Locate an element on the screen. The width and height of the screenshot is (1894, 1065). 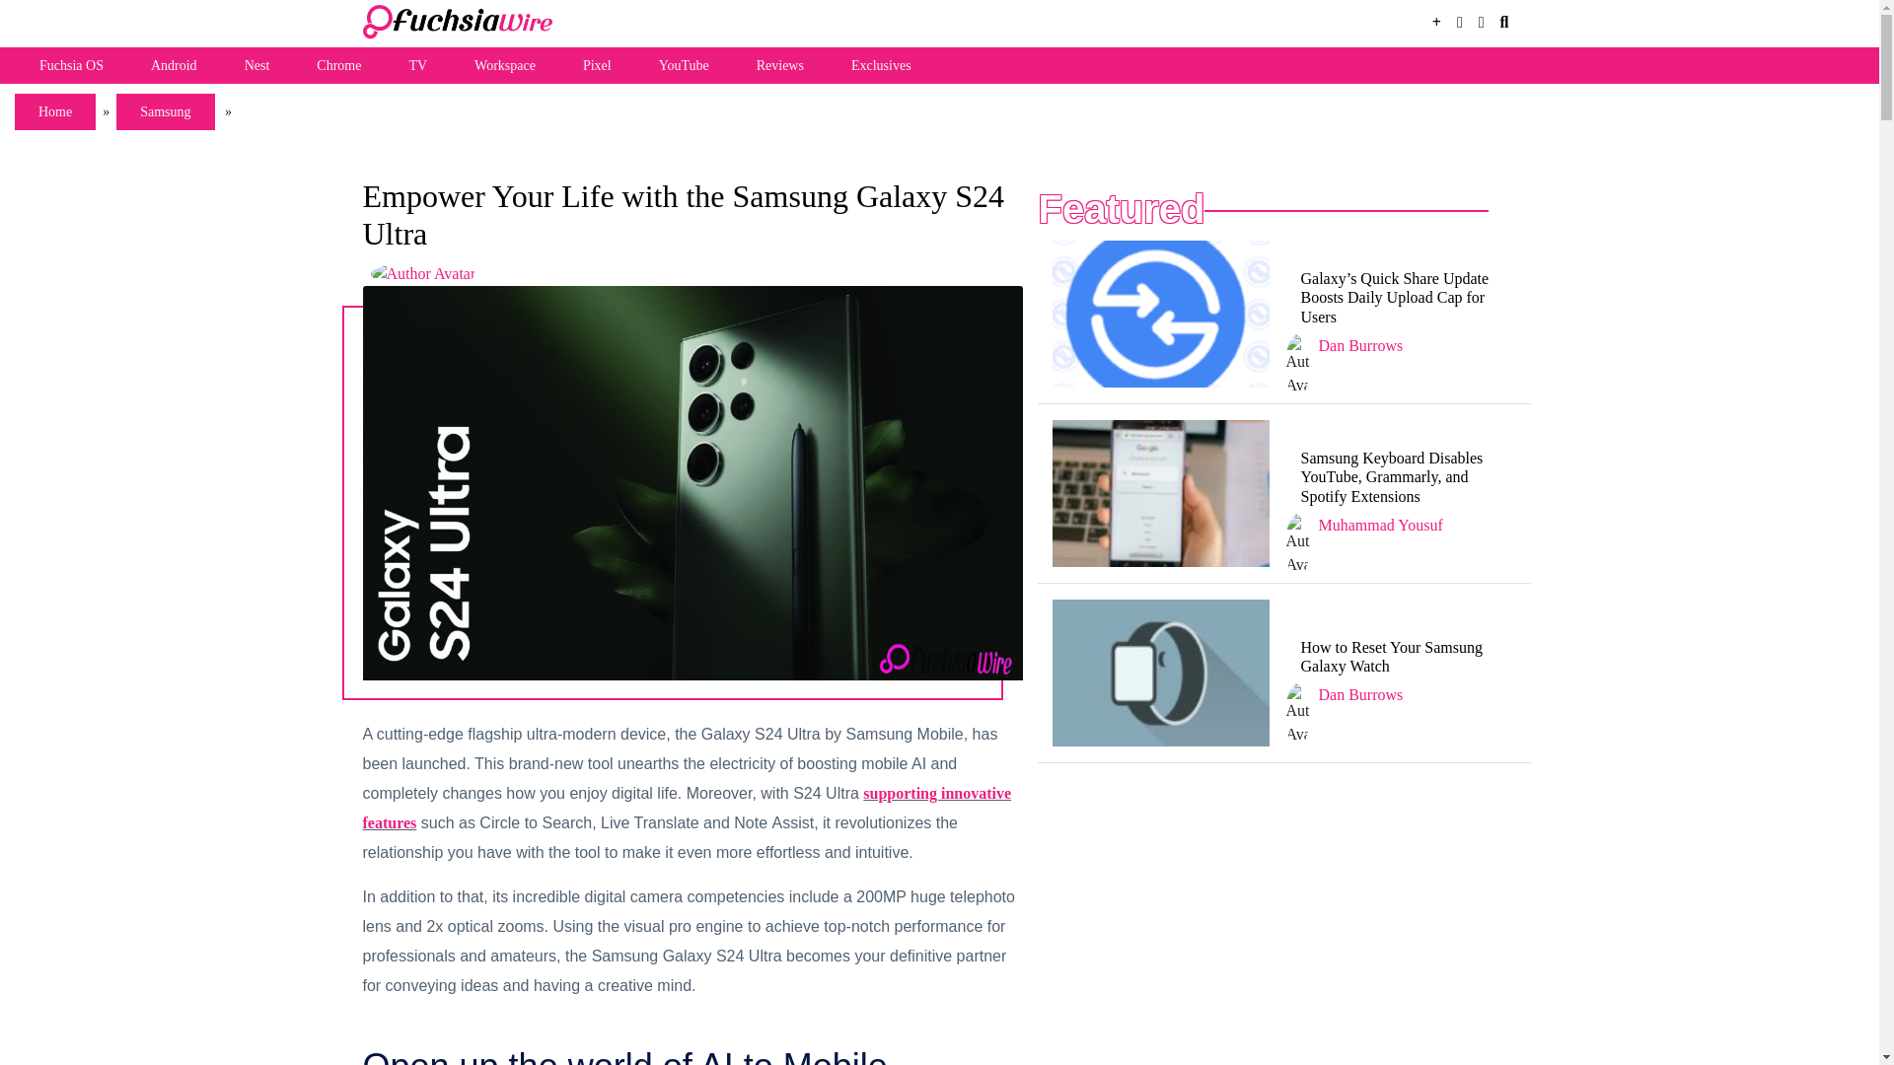
Workspace is located at coordinates (504, 65).